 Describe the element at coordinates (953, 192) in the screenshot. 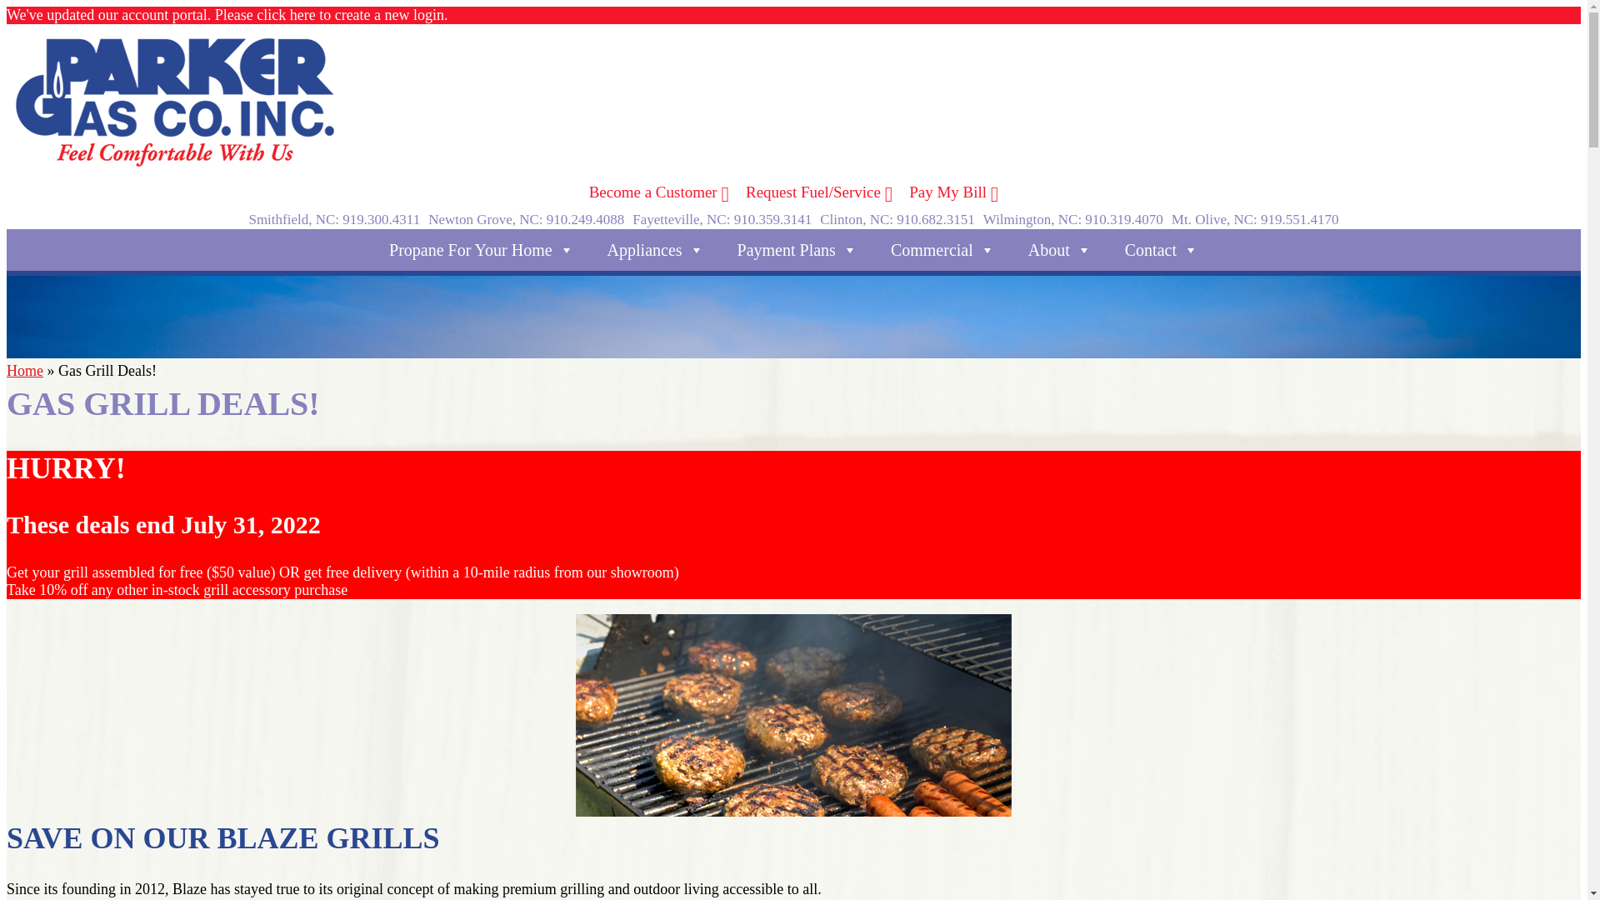

I see `Pay My Bill` at that location.